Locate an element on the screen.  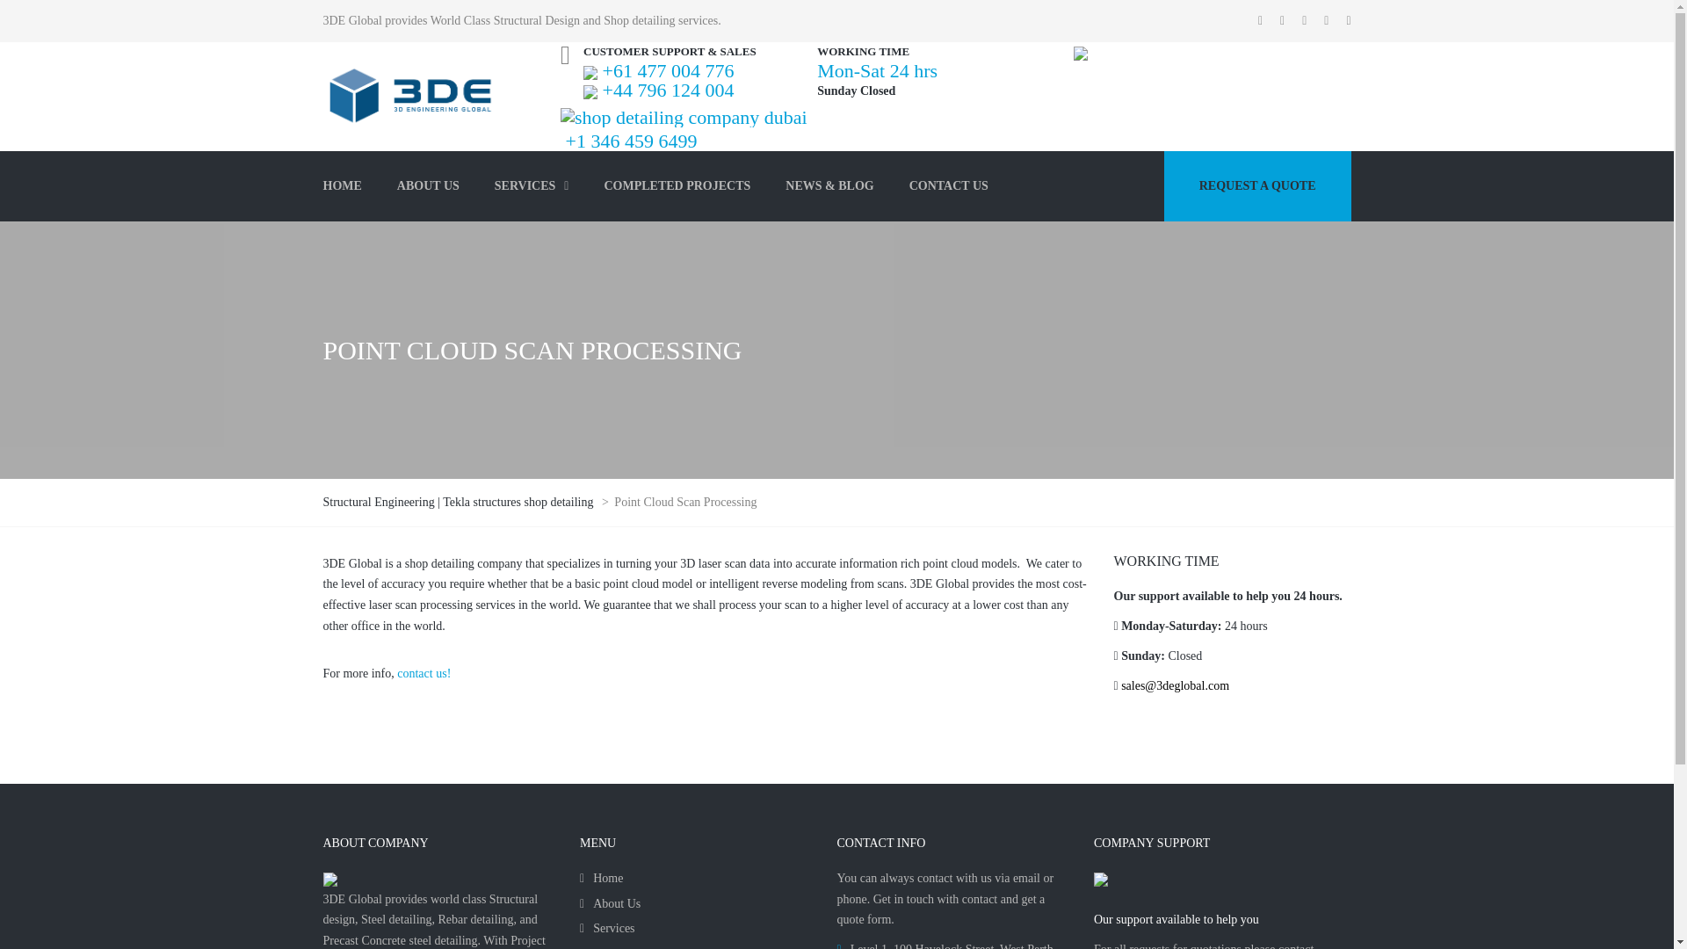
COMPLETED PROJECTS is located at coordinates (677, 185).